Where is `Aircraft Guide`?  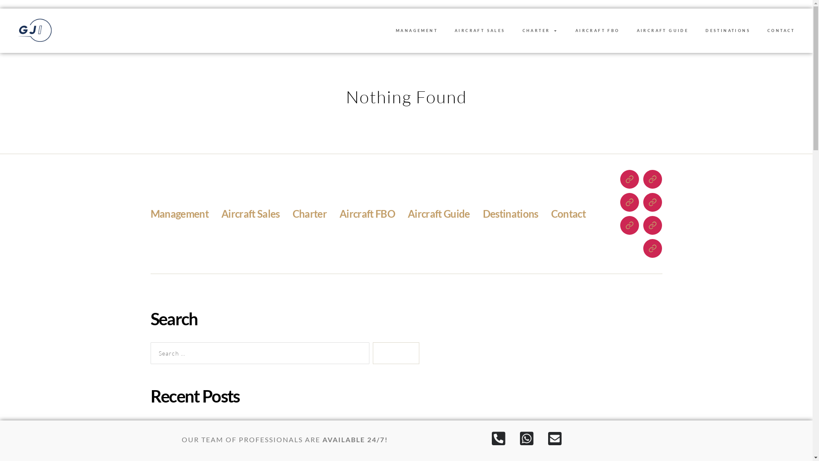 Aircraft Guide is located at coordinates (439, 213).